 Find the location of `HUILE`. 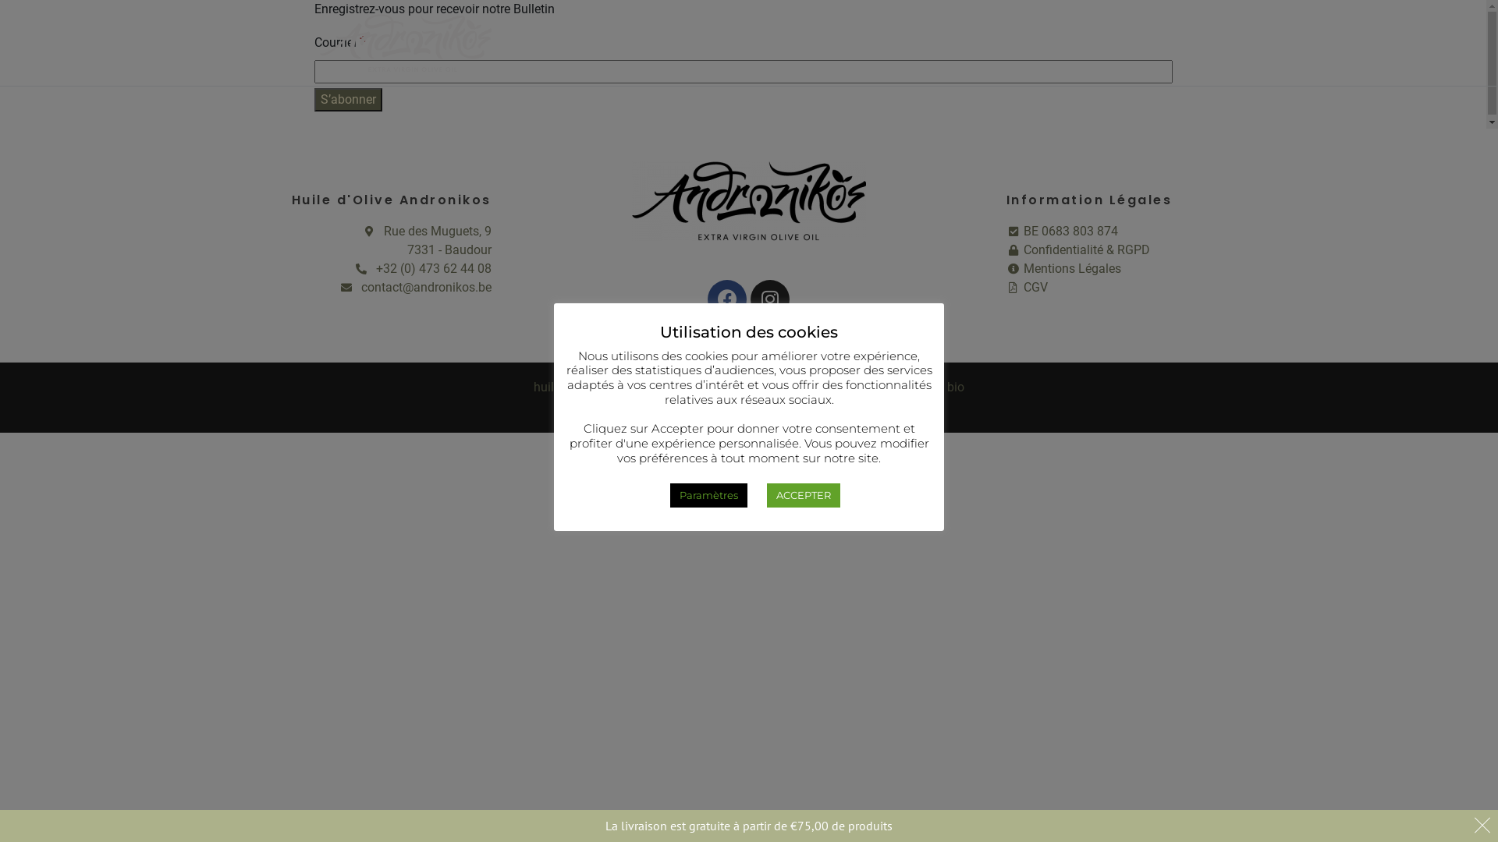

HUILE is located at coordinates (763, 43).